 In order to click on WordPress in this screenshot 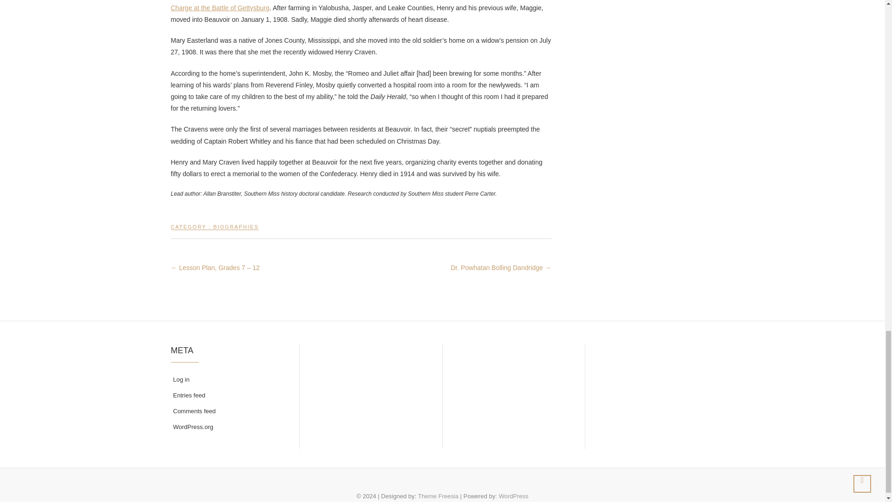, I will do `click(513, 495)`.